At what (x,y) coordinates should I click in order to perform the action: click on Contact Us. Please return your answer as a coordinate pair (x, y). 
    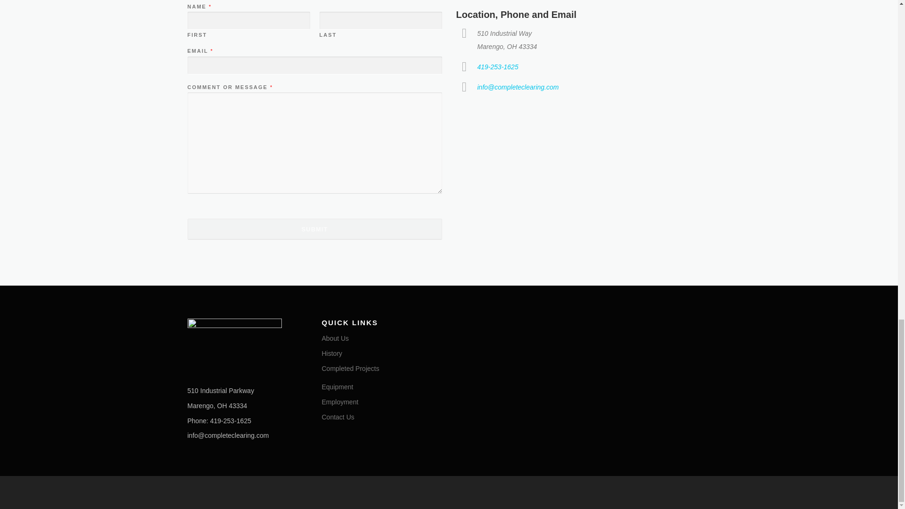
    Looking at the image, I should click on (337, 417).